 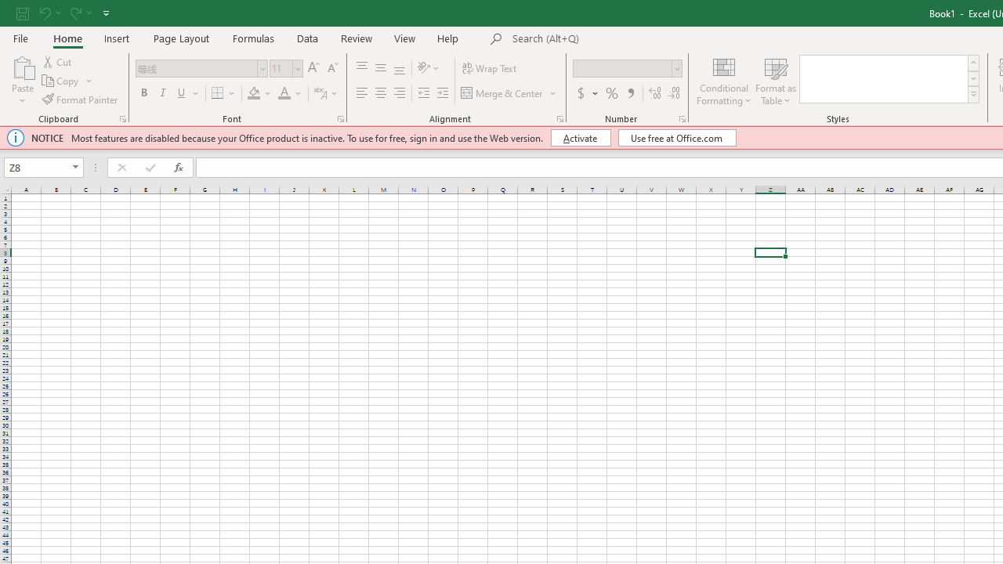 I want to click on Format Cell Number, so click(x=682, y=119).